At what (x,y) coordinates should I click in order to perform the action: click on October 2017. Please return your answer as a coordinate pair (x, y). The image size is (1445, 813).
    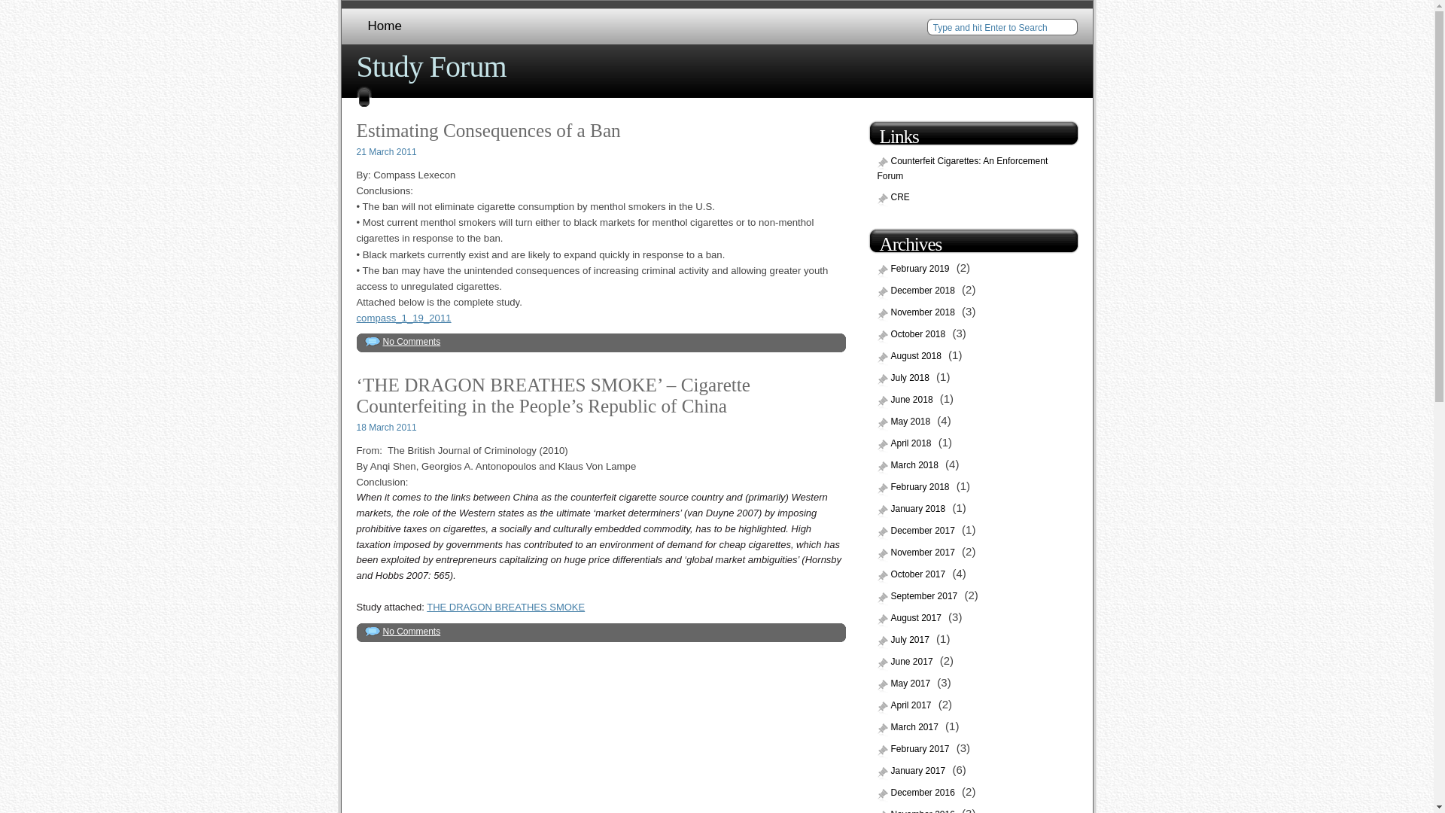
    Looking at the image, I should click on (913, 575).